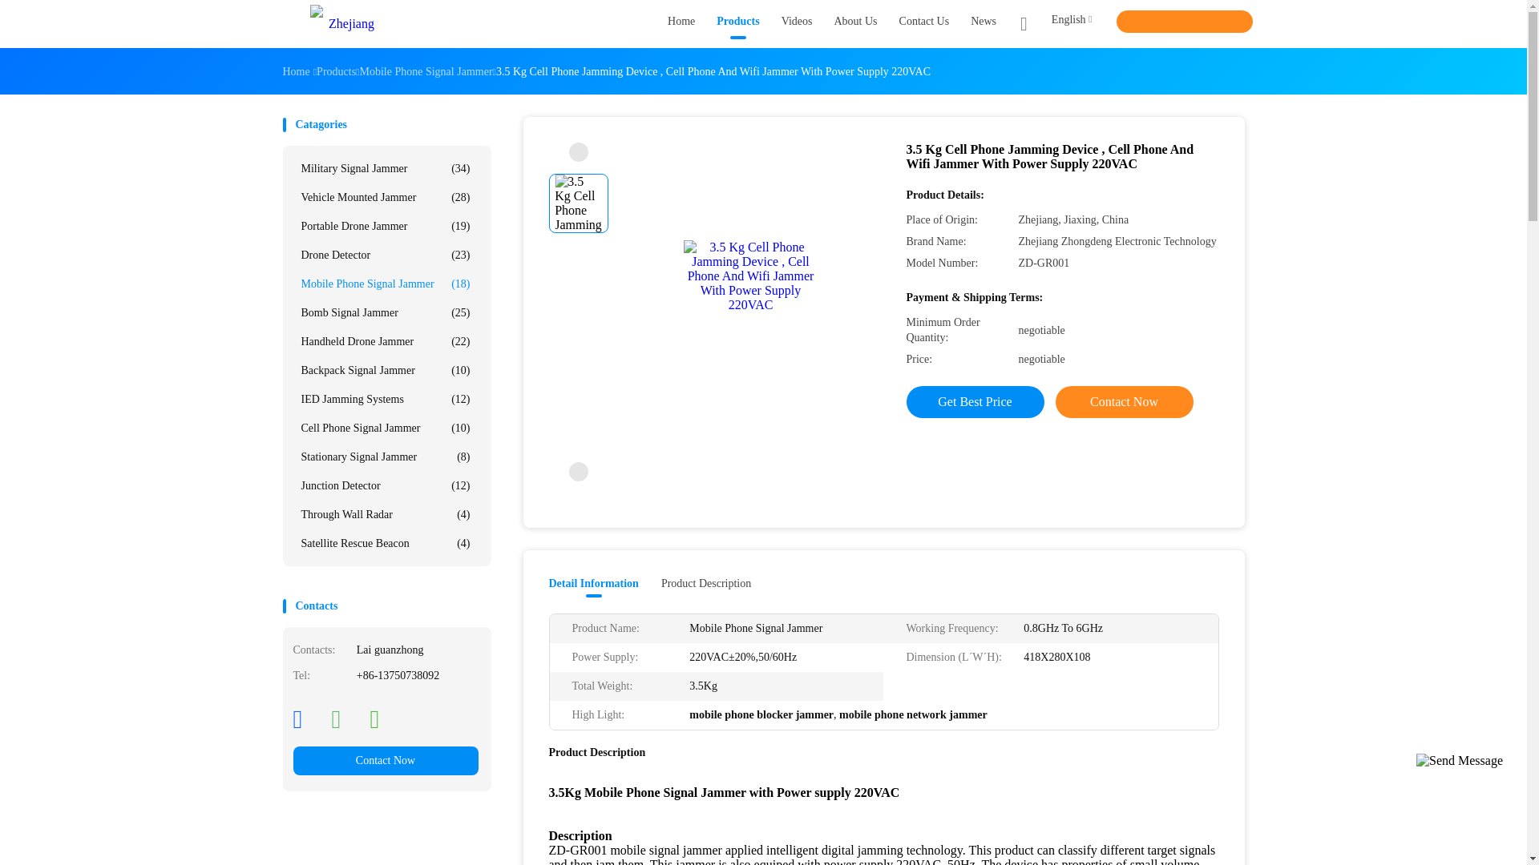 The height and width of the screenshot is (865, 1539). What do you see at coordinates (345, 24) in the screenshot?
I see `Zhejiang Zhongdeng Electronics Technology CO,LTD` at bounding box center [345, 24].